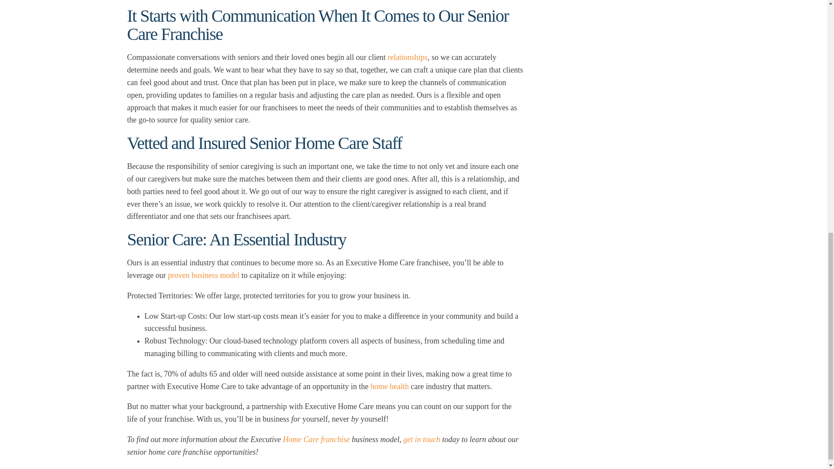 This screenshot has height=469, width=834. I want to click on relationships, so click(407, 57).